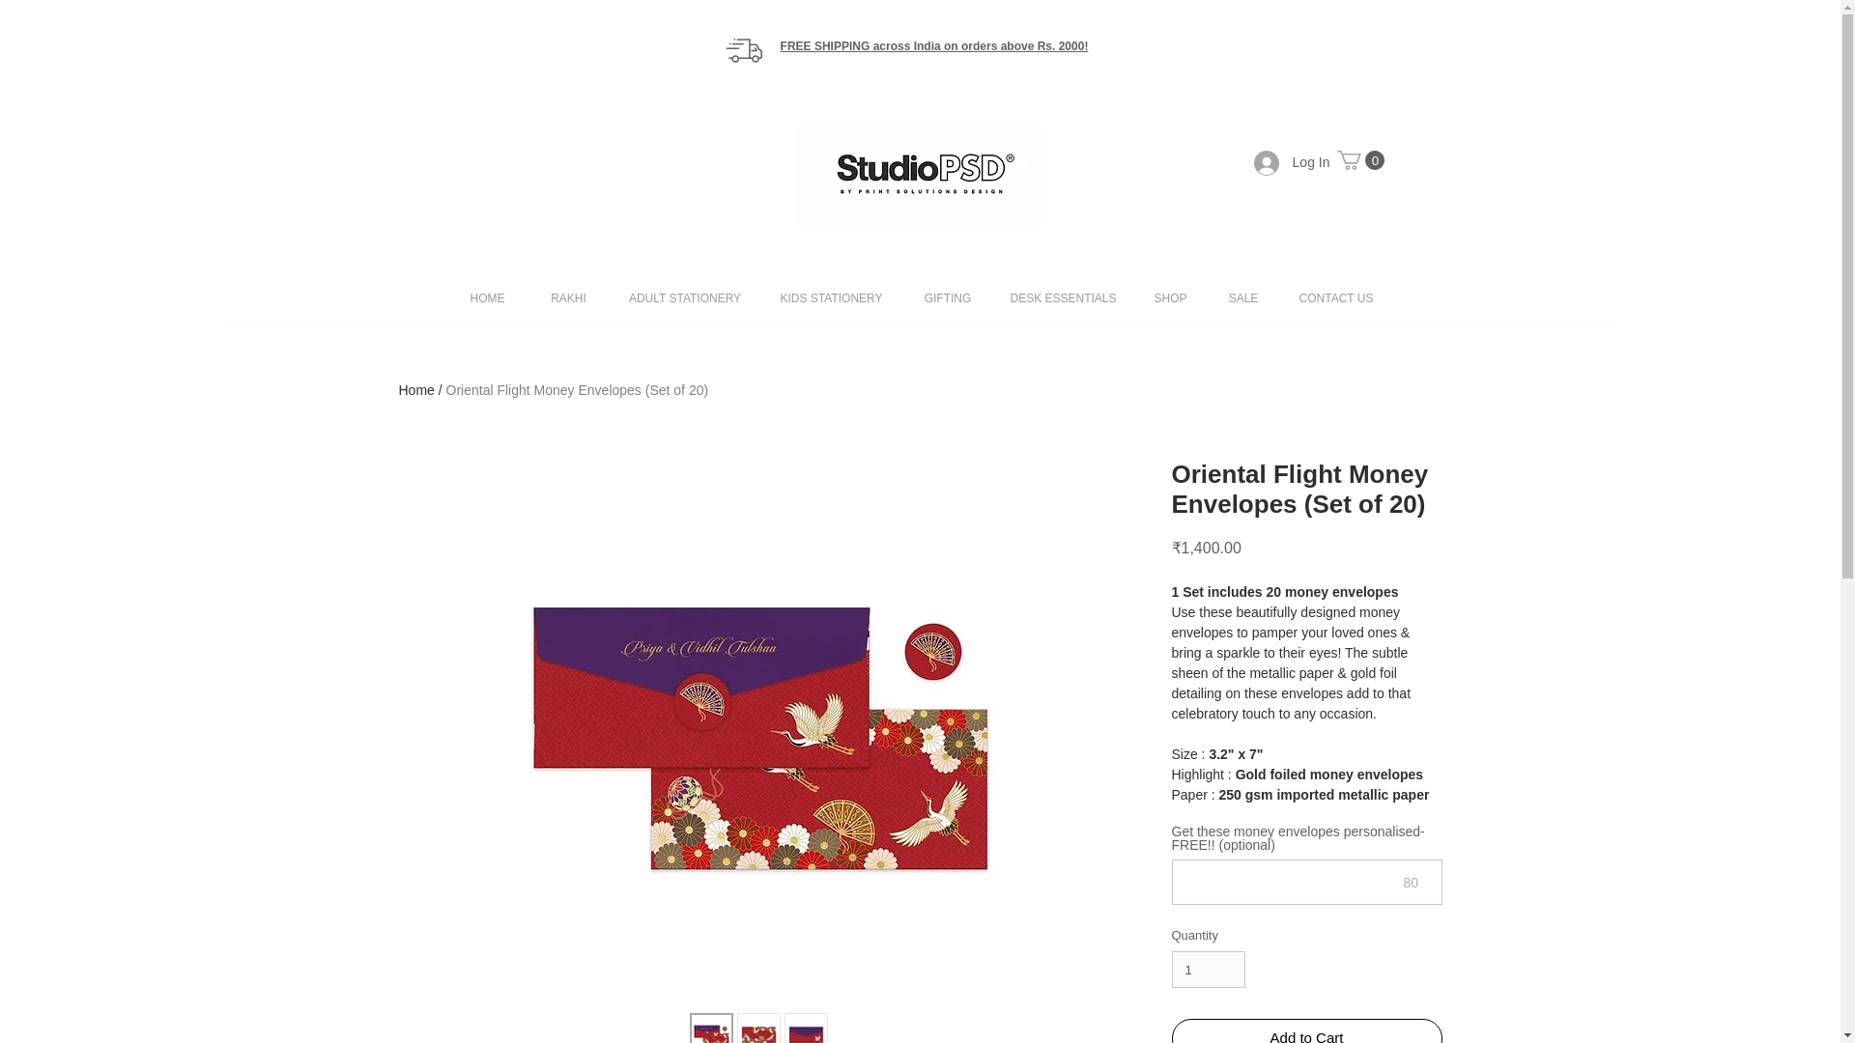 Image resolution: width=1855 pixels, height=1043 pixels. Describe the element at coordinates (831, 298) in the screenshot. I see `KIDS STATIONERY` at that location.